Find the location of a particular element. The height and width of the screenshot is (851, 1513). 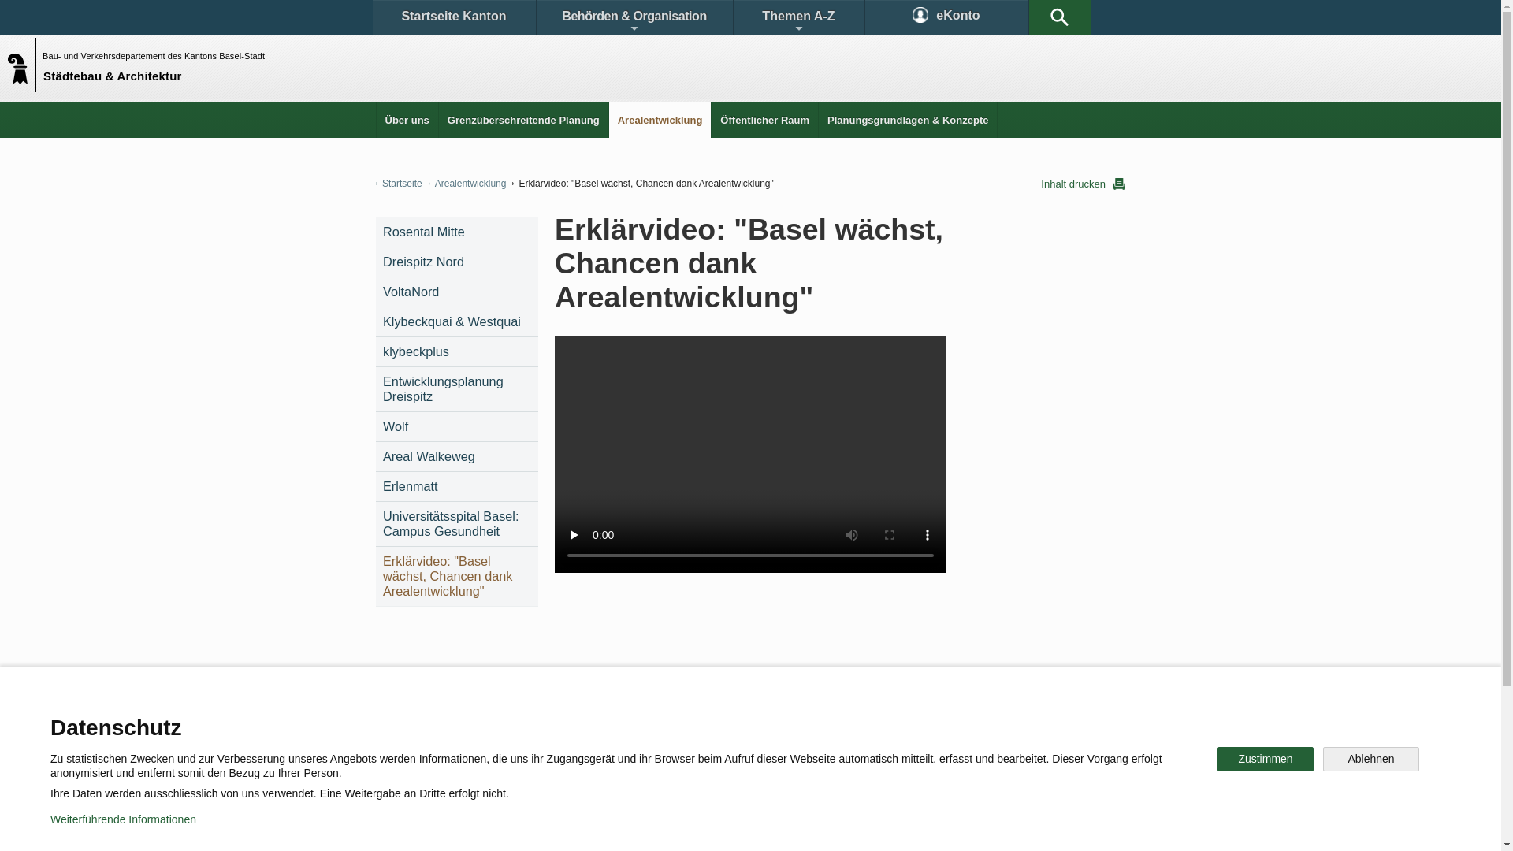

Entwicklungsplanung Dreispitz is located at coordinates (457, 389).